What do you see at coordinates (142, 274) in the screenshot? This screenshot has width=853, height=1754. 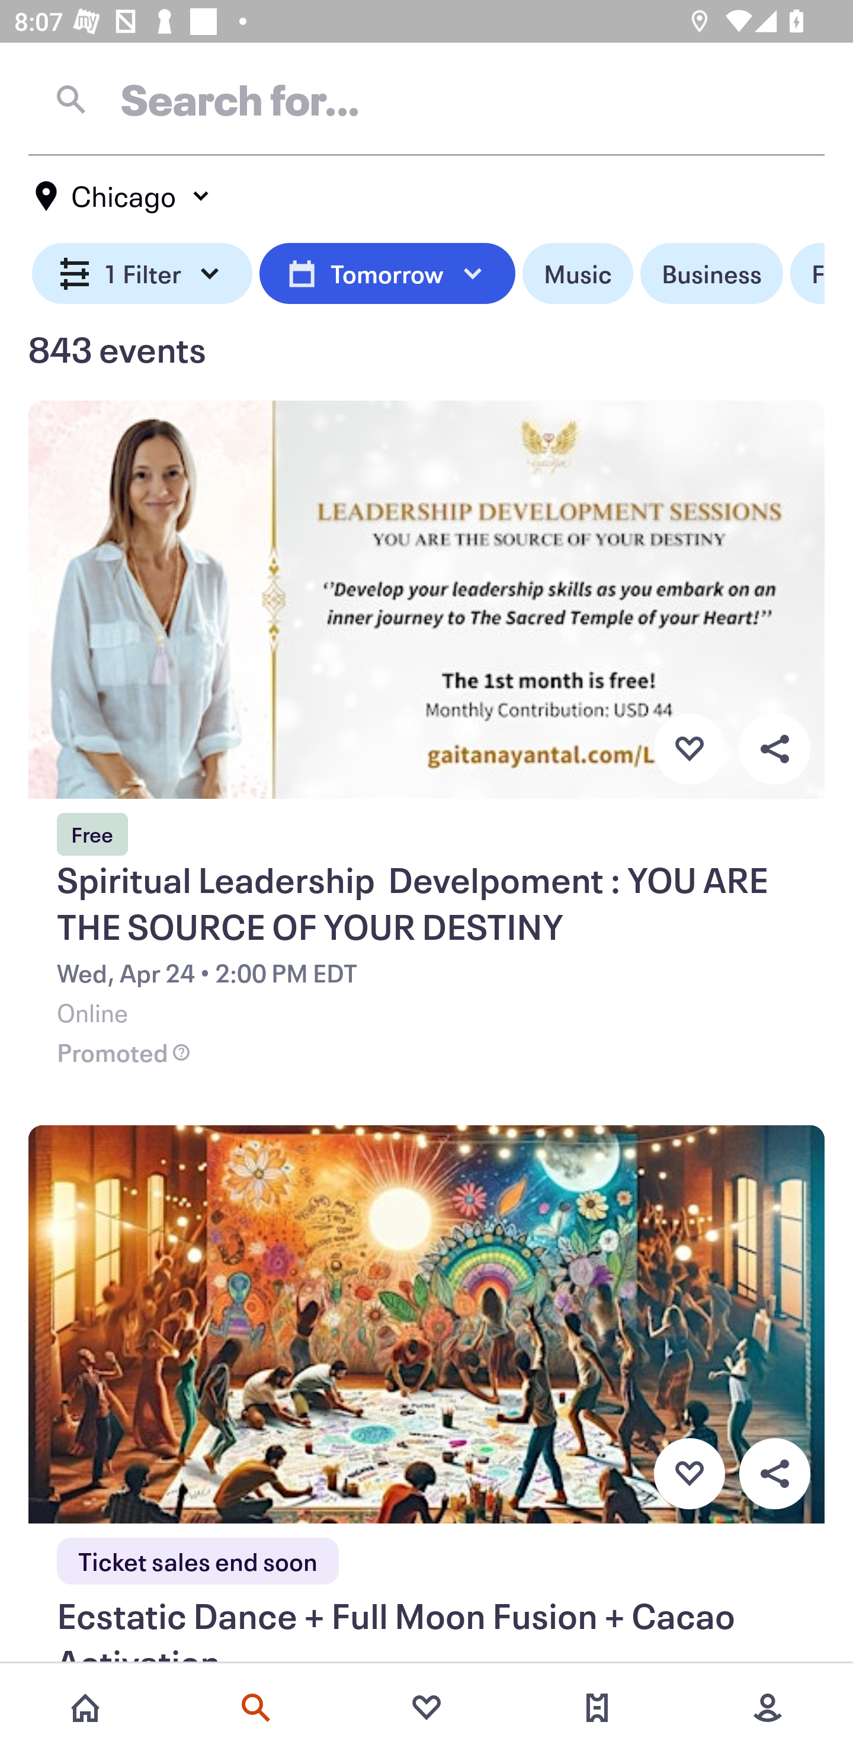 I see `1 Filter` at bounding box center [142, 274].